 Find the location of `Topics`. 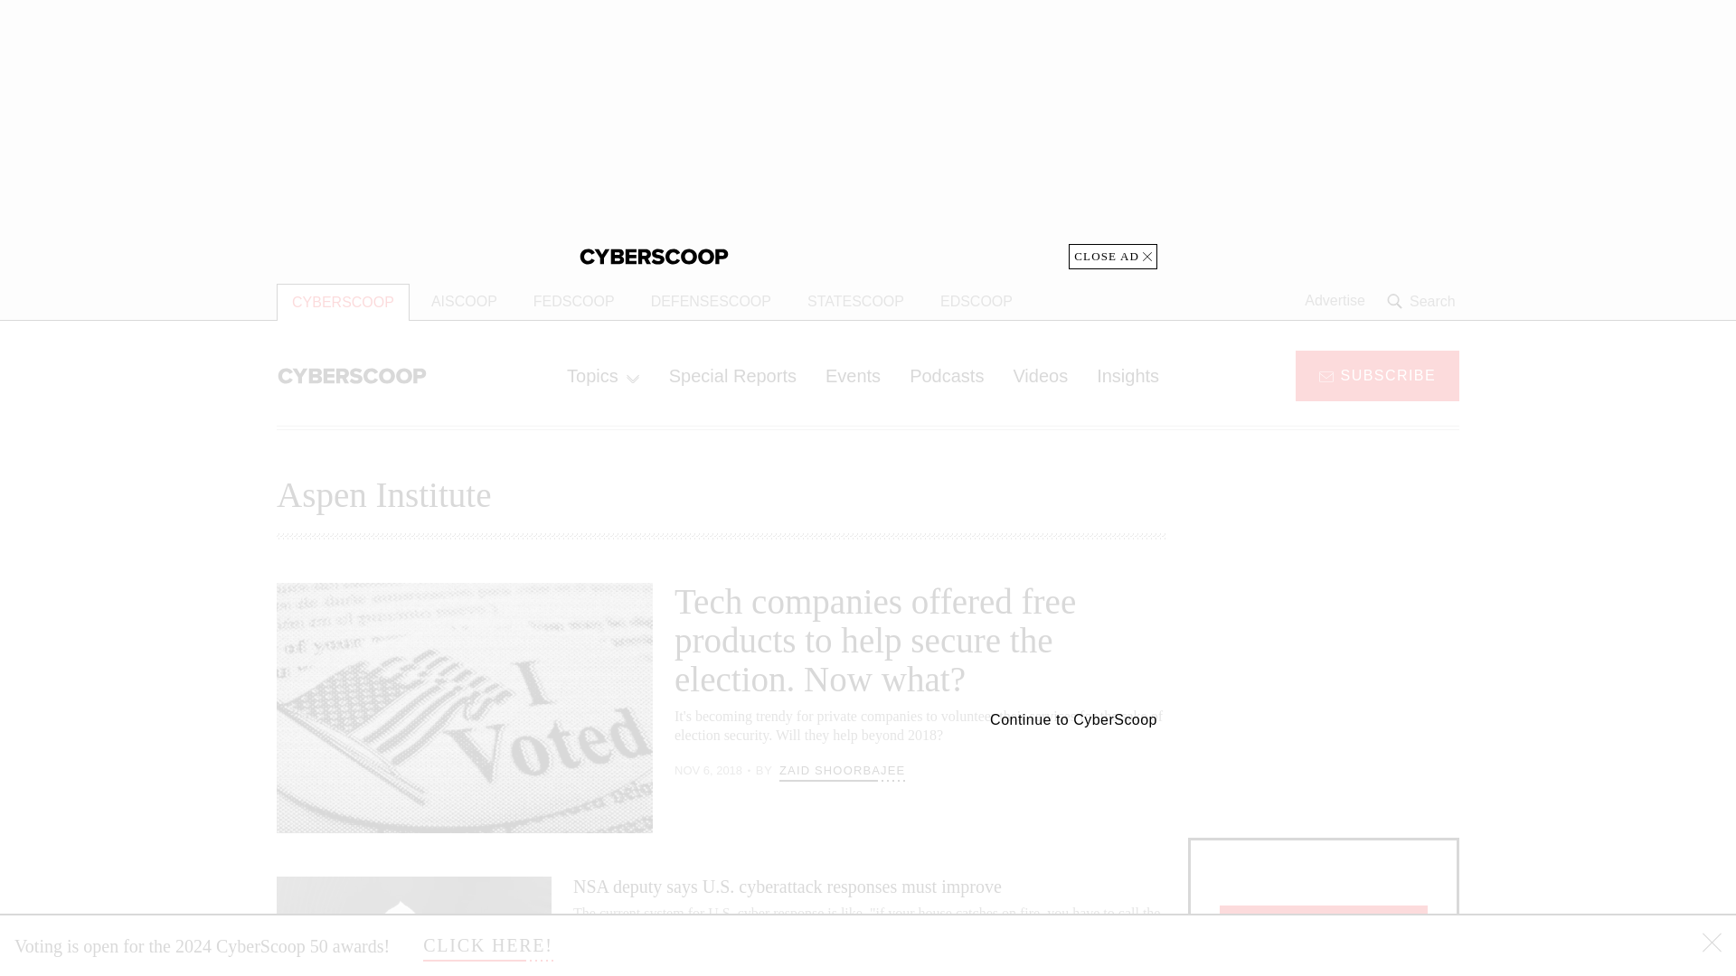

Topics is located at coordinates (602, 375).